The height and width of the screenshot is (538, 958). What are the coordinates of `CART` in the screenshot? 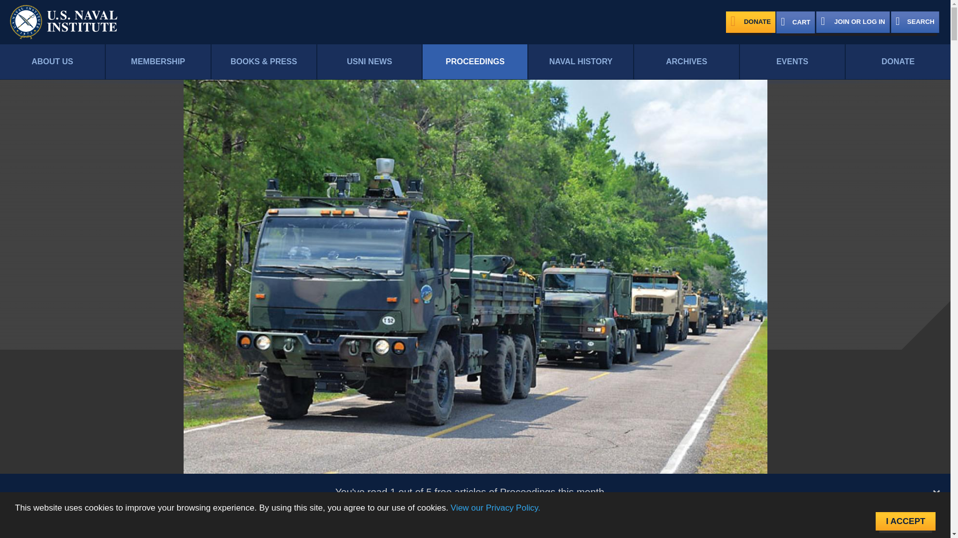 It's located at (795, 22).